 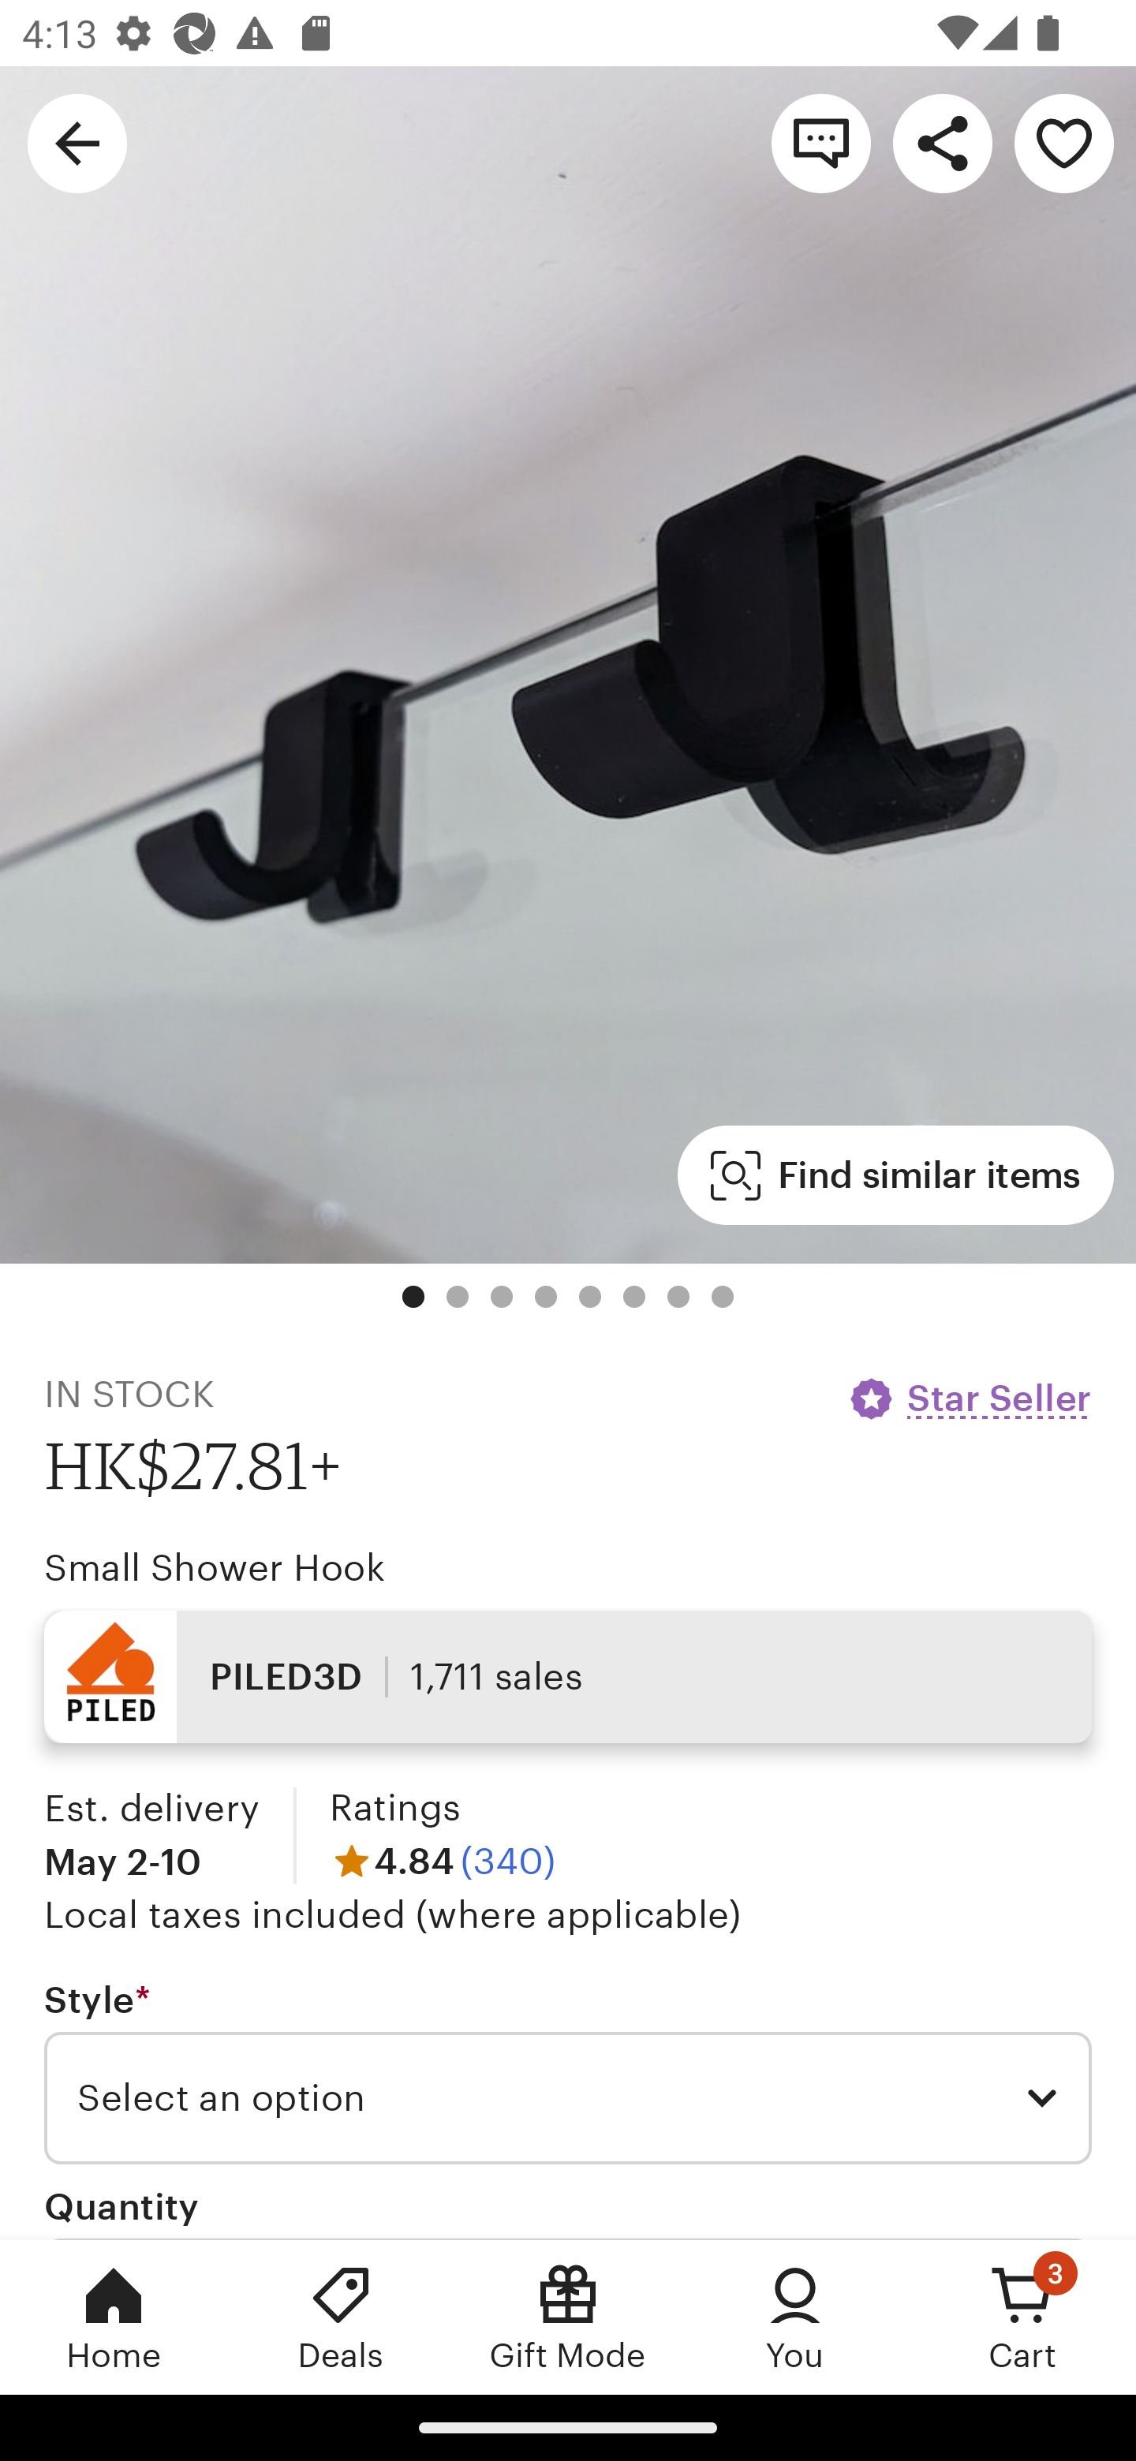 What do you see at coordinates (568, 2317) in the screenshot?
I see `Gift Mode` at bounding box center [568, 2317].